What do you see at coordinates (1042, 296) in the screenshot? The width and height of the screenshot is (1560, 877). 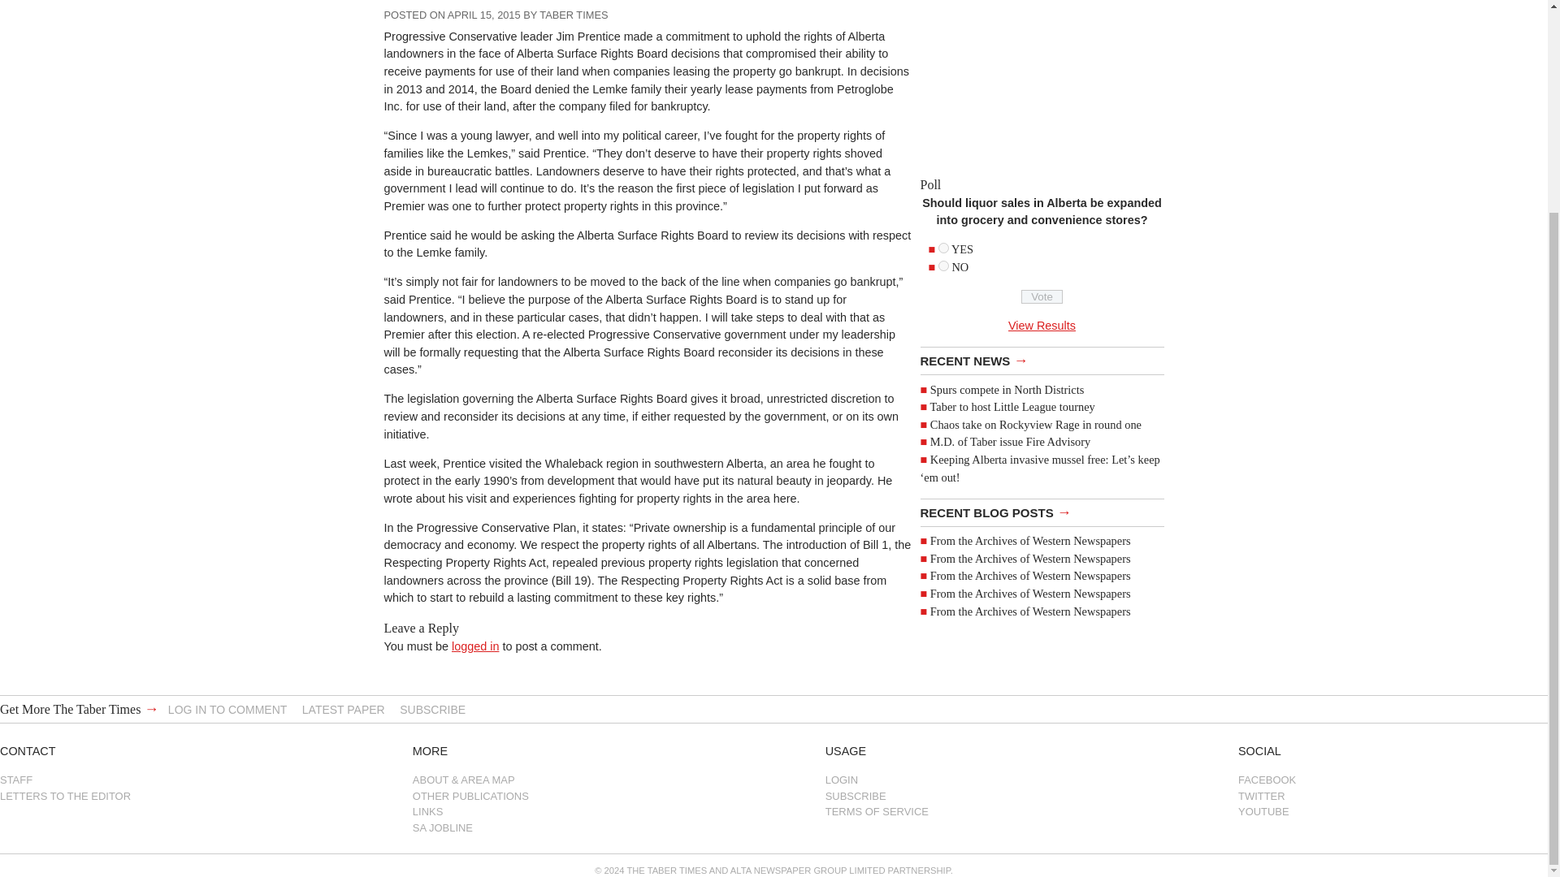 I see `   Vote   ` at bounding box center [1042, 296].